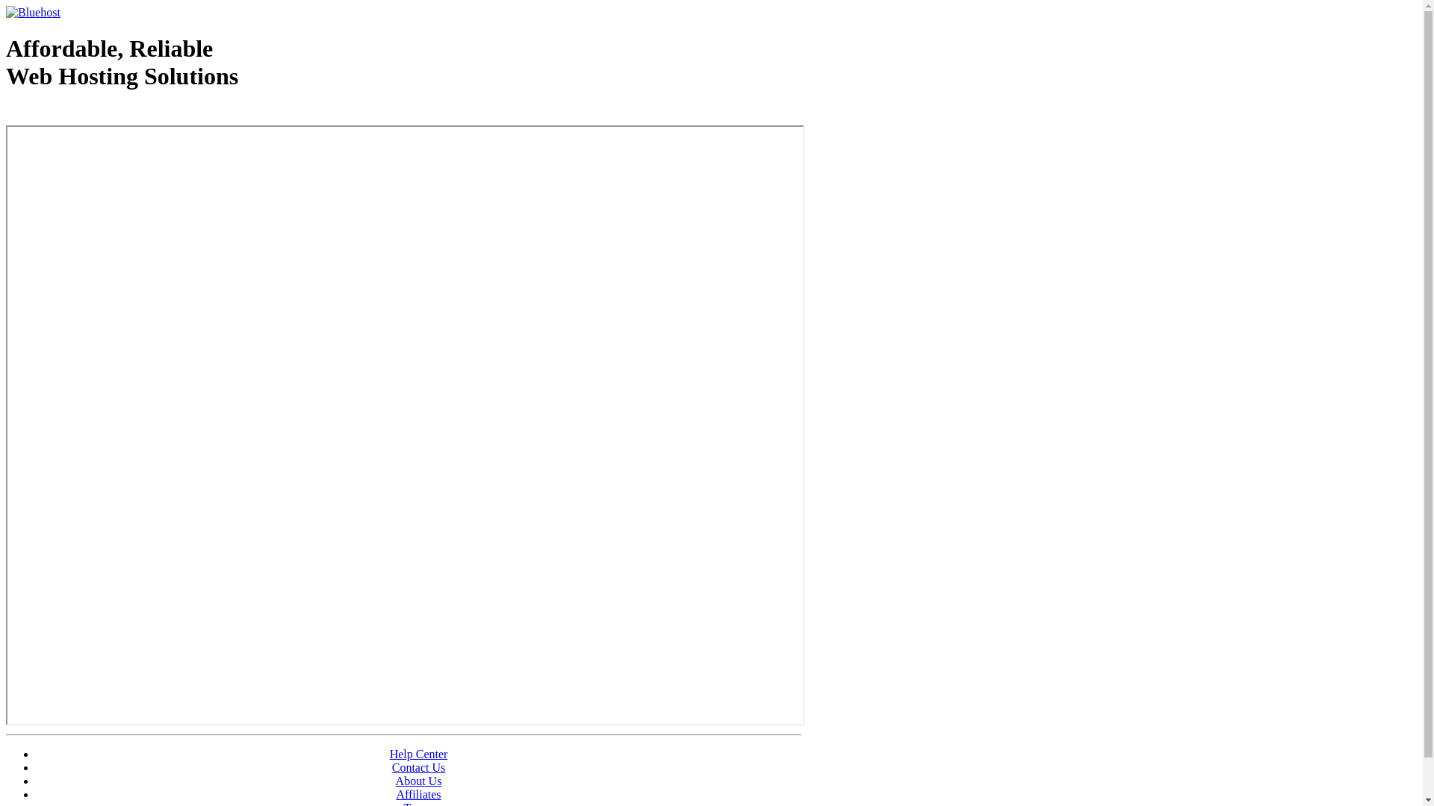 The image size is (1434, 806). Describe the element at coordinates (419, 767) in the screenshot. I see `Contact Us` at that location.